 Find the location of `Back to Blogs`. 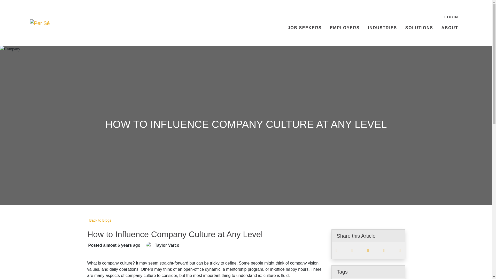

Back to Blogs is located at coordinates (99, 221).